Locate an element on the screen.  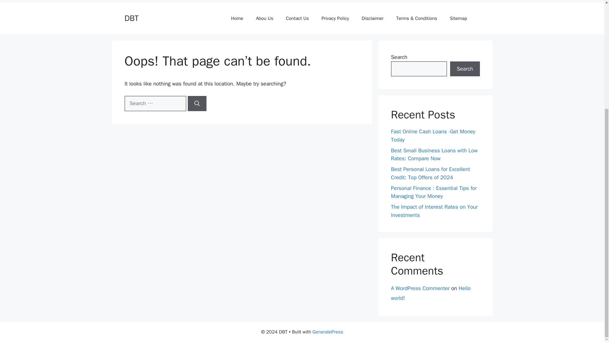
Contact Us is located at coordinates (297, 18).